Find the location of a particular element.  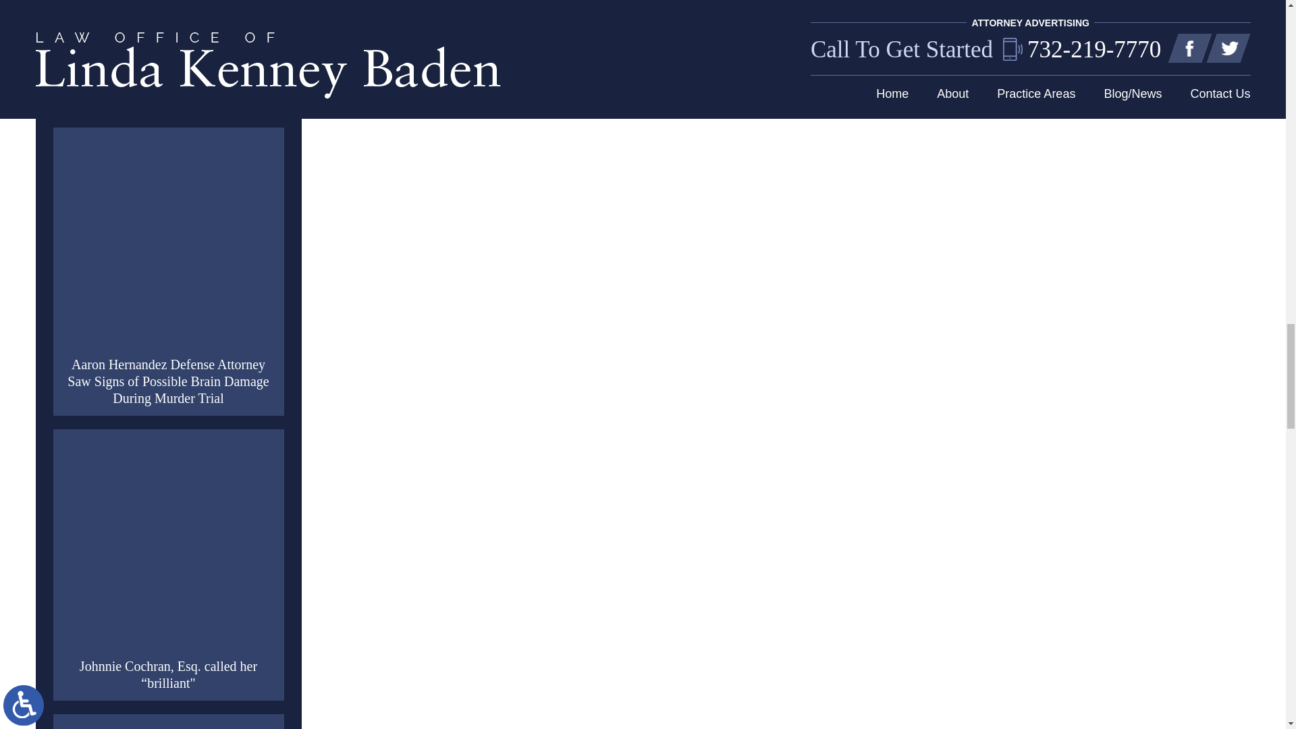

In the News is located at coordinates (169, 243).